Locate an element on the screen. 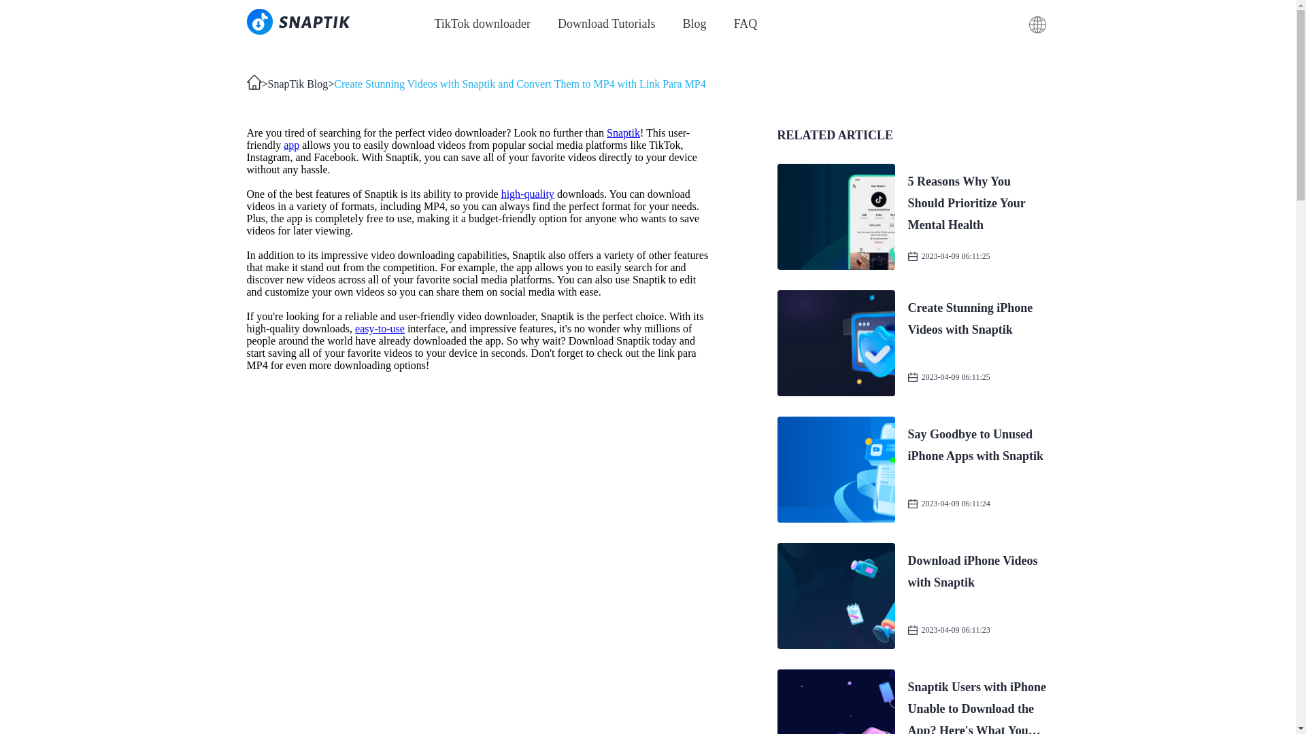  Snaptik is located at coordinates (623, 133).